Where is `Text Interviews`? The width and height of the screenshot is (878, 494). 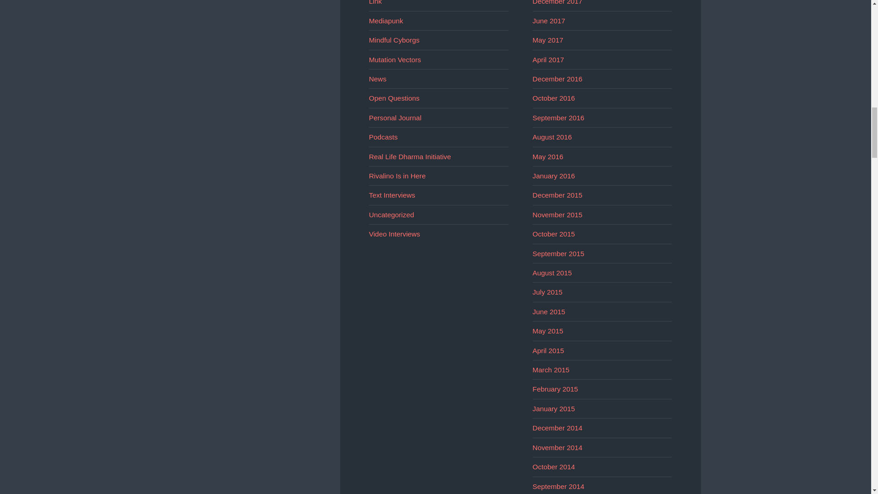
Text Interviews is located at coordinates (392, 195).